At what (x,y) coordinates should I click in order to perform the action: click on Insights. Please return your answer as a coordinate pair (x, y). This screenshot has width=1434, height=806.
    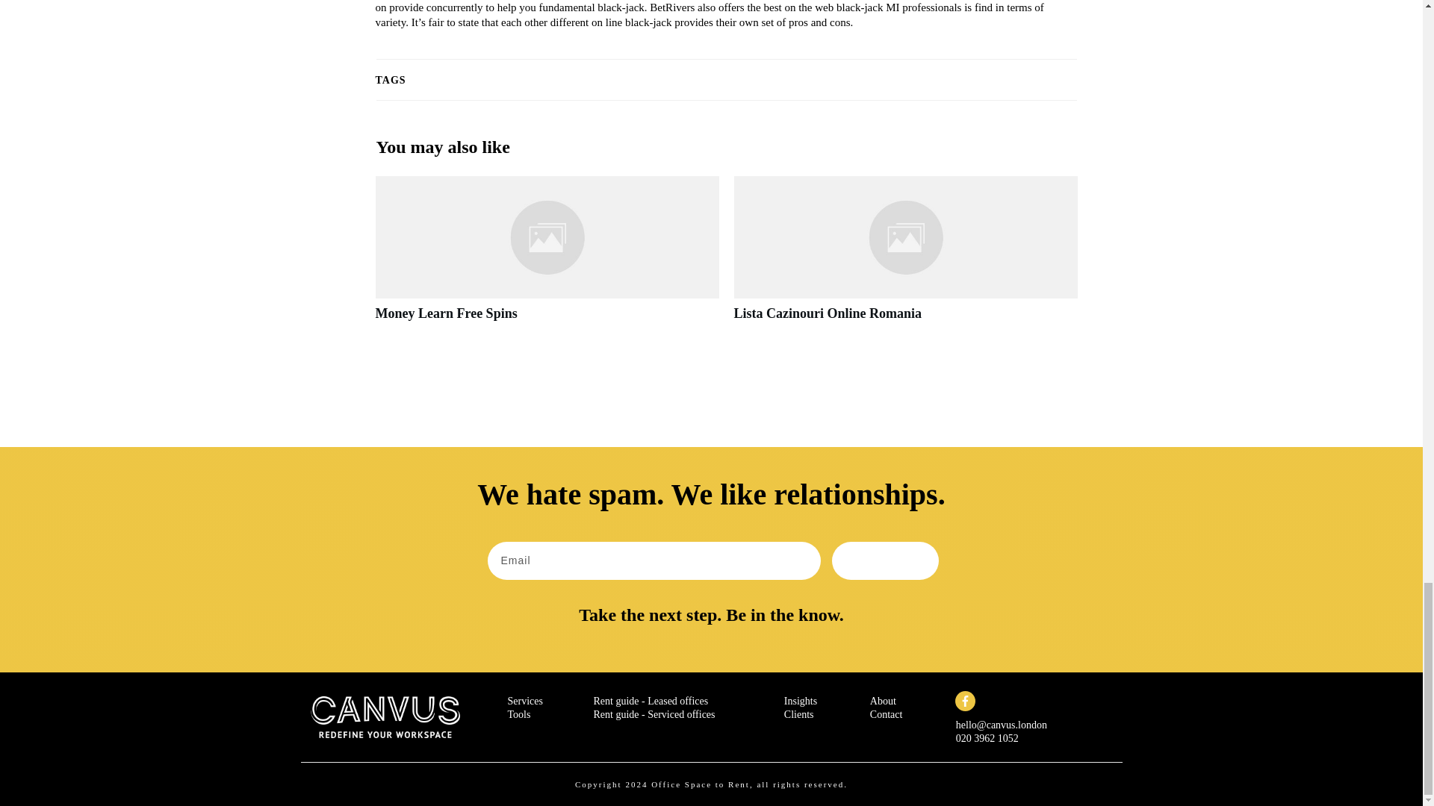
    Looking at the image, I should click on (801, 702).